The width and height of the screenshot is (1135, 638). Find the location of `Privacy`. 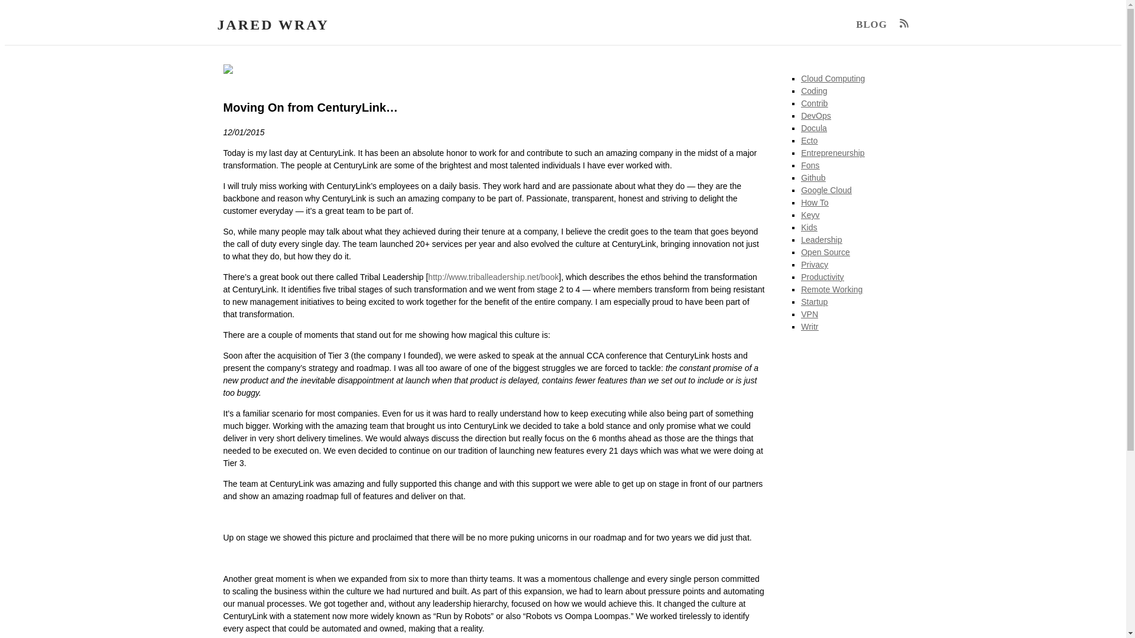

Privacy is located at coordinates (815, 264).